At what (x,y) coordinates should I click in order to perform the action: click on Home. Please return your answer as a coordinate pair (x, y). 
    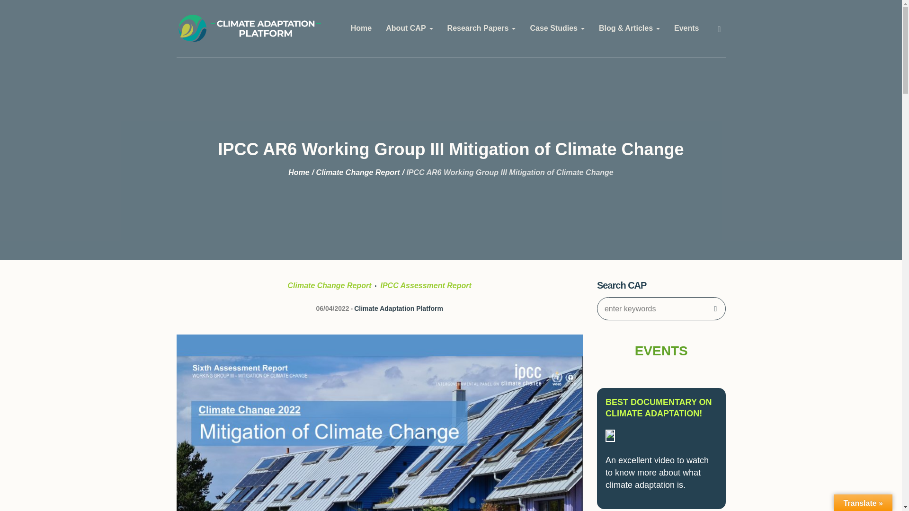
    Looking at the image, I should click on (361, 28).